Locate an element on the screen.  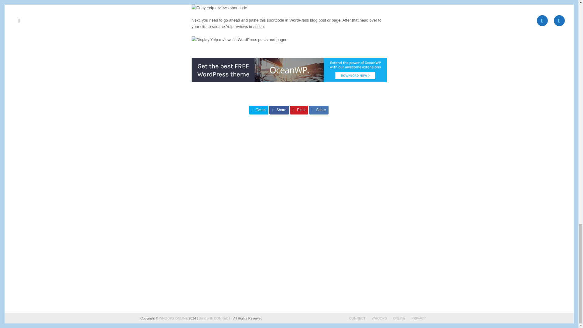
ONLINE is located at coordinates (399, 318).